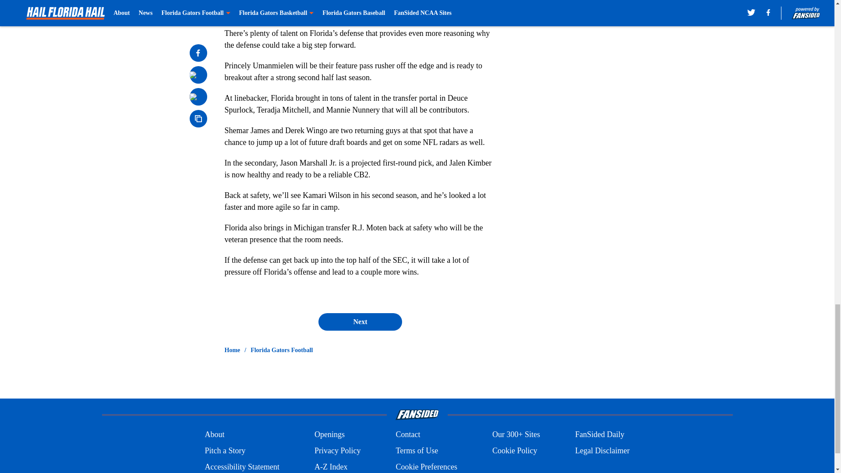 The width and height of the screenshot is (841, 473). I want to click on A-Z Index, so click(331, 467).